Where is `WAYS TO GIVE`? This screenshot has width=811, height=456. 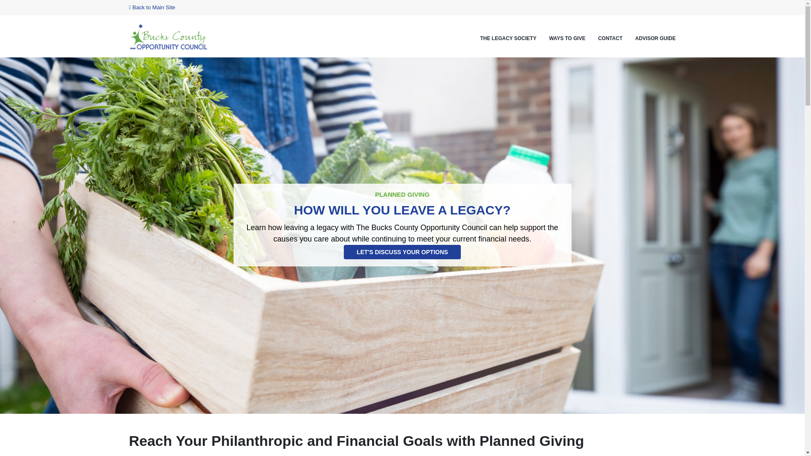
WAYS TO GIVE is located at coordinates (567, 38).